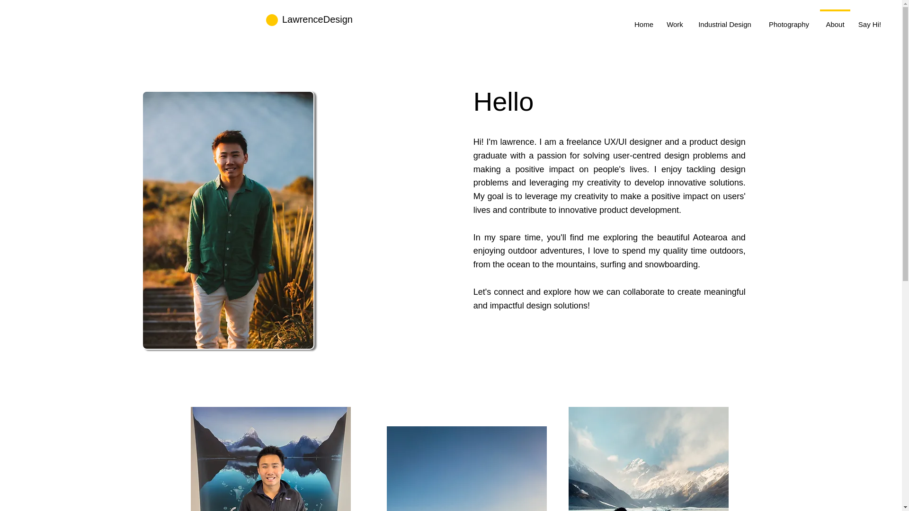  I want to click on Who is LawrenceDesign, so click(270, 459).